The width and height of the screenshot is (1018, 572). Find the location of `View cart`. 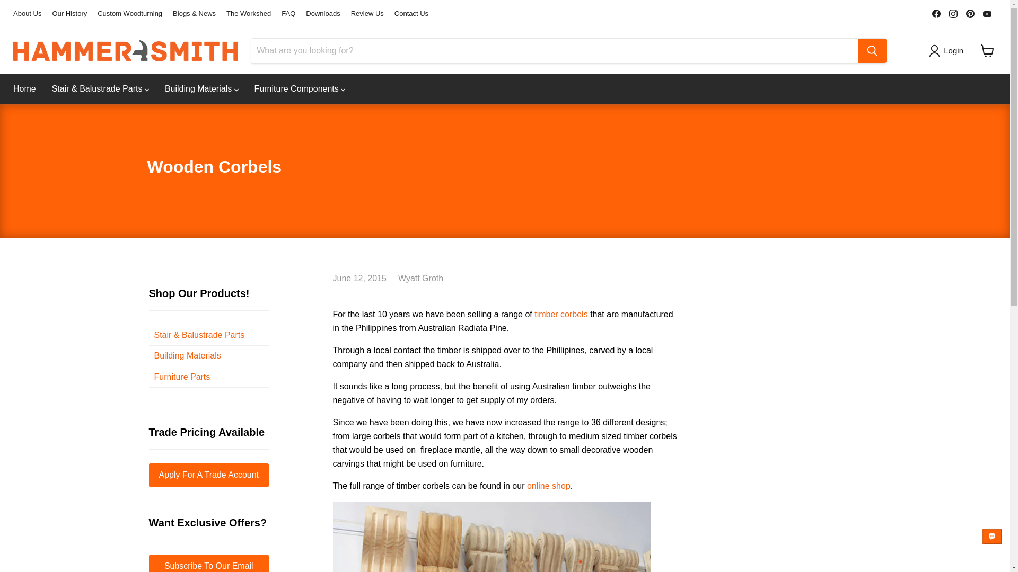

View cart is located at coordinates (987, 51).